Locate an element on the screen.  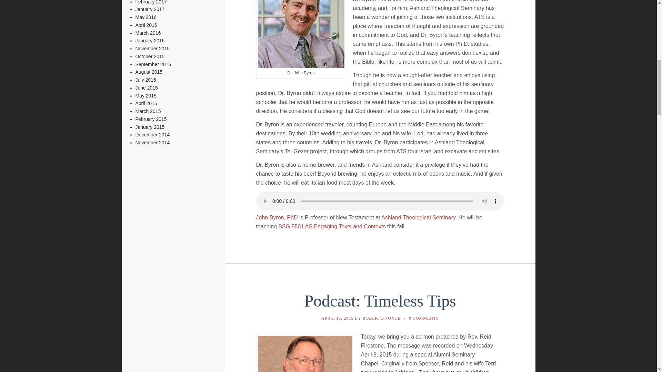
August 2015 is located at coordinates (148, 72).